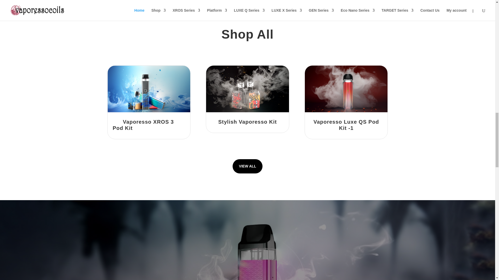 The width and height of the screenshot is (499, 280). What do you see at coordinates (247, 89) in the screenshot?
I see `banner7` at bounding box center [247, 89].